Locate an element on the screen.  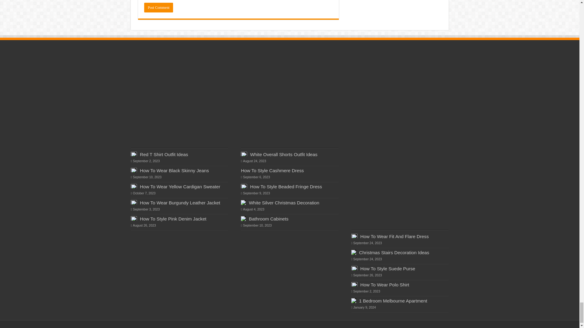
How To Wear Burgundy Leather Jacket is located at coordinates (180, 203).